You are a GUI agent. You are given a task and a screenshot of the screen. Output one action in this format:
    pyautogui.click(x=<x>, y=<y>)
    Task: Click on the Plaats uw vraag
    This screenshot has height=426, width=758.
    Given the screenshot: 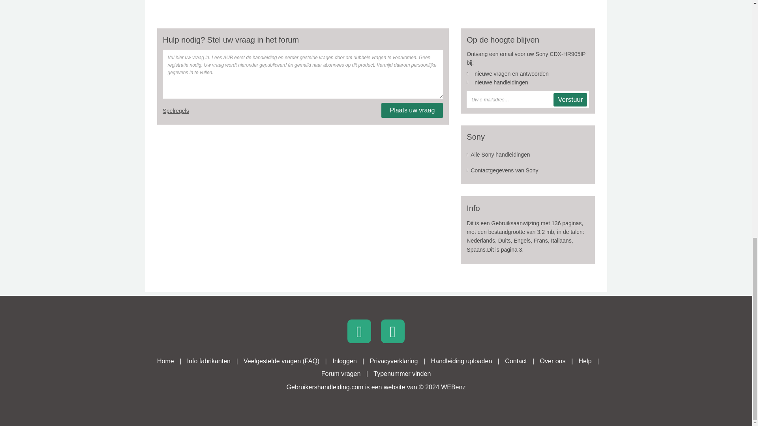 What is the action you would take?
    pyautogui.click(x=412, y=110)
    